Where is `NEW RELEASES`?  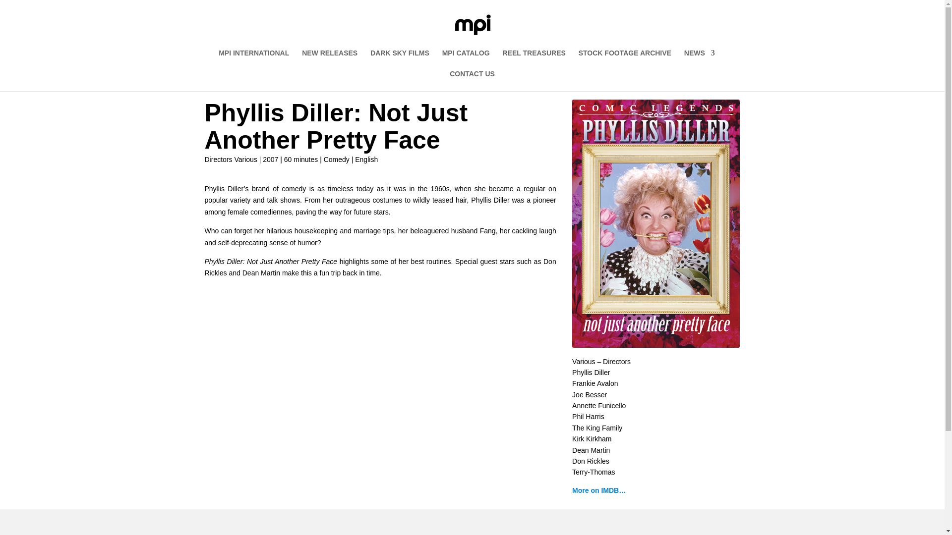 NEW RELEASES is located at coordinates (329, 59).